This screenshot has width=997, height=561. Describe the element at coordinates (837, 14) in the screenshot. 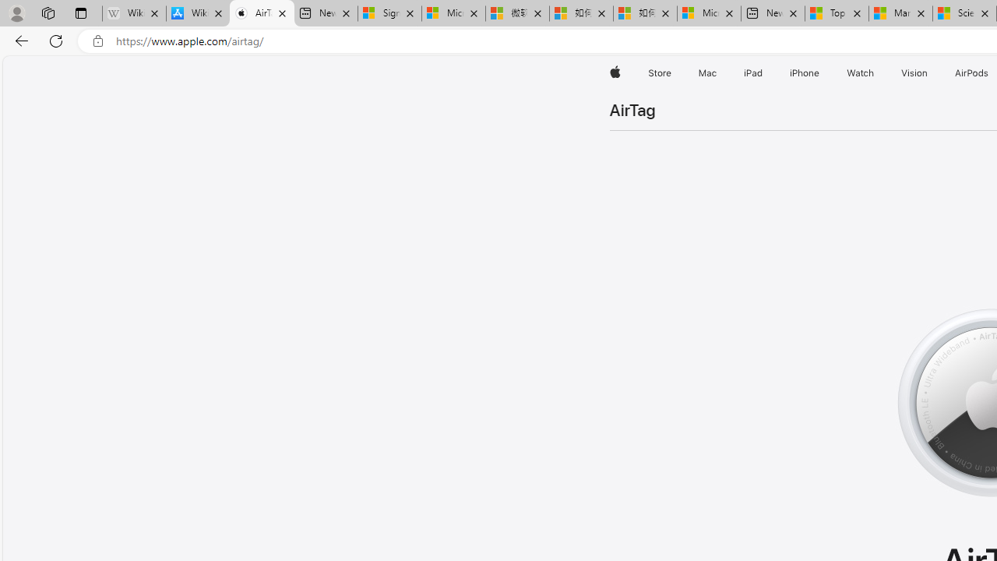

I see `Top Stories - MSN` at that location.